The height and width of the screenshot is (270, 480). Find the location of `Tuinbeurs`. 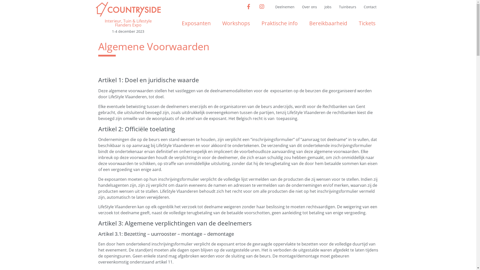

Tuinbeurs is located at coordinates (347, 7).